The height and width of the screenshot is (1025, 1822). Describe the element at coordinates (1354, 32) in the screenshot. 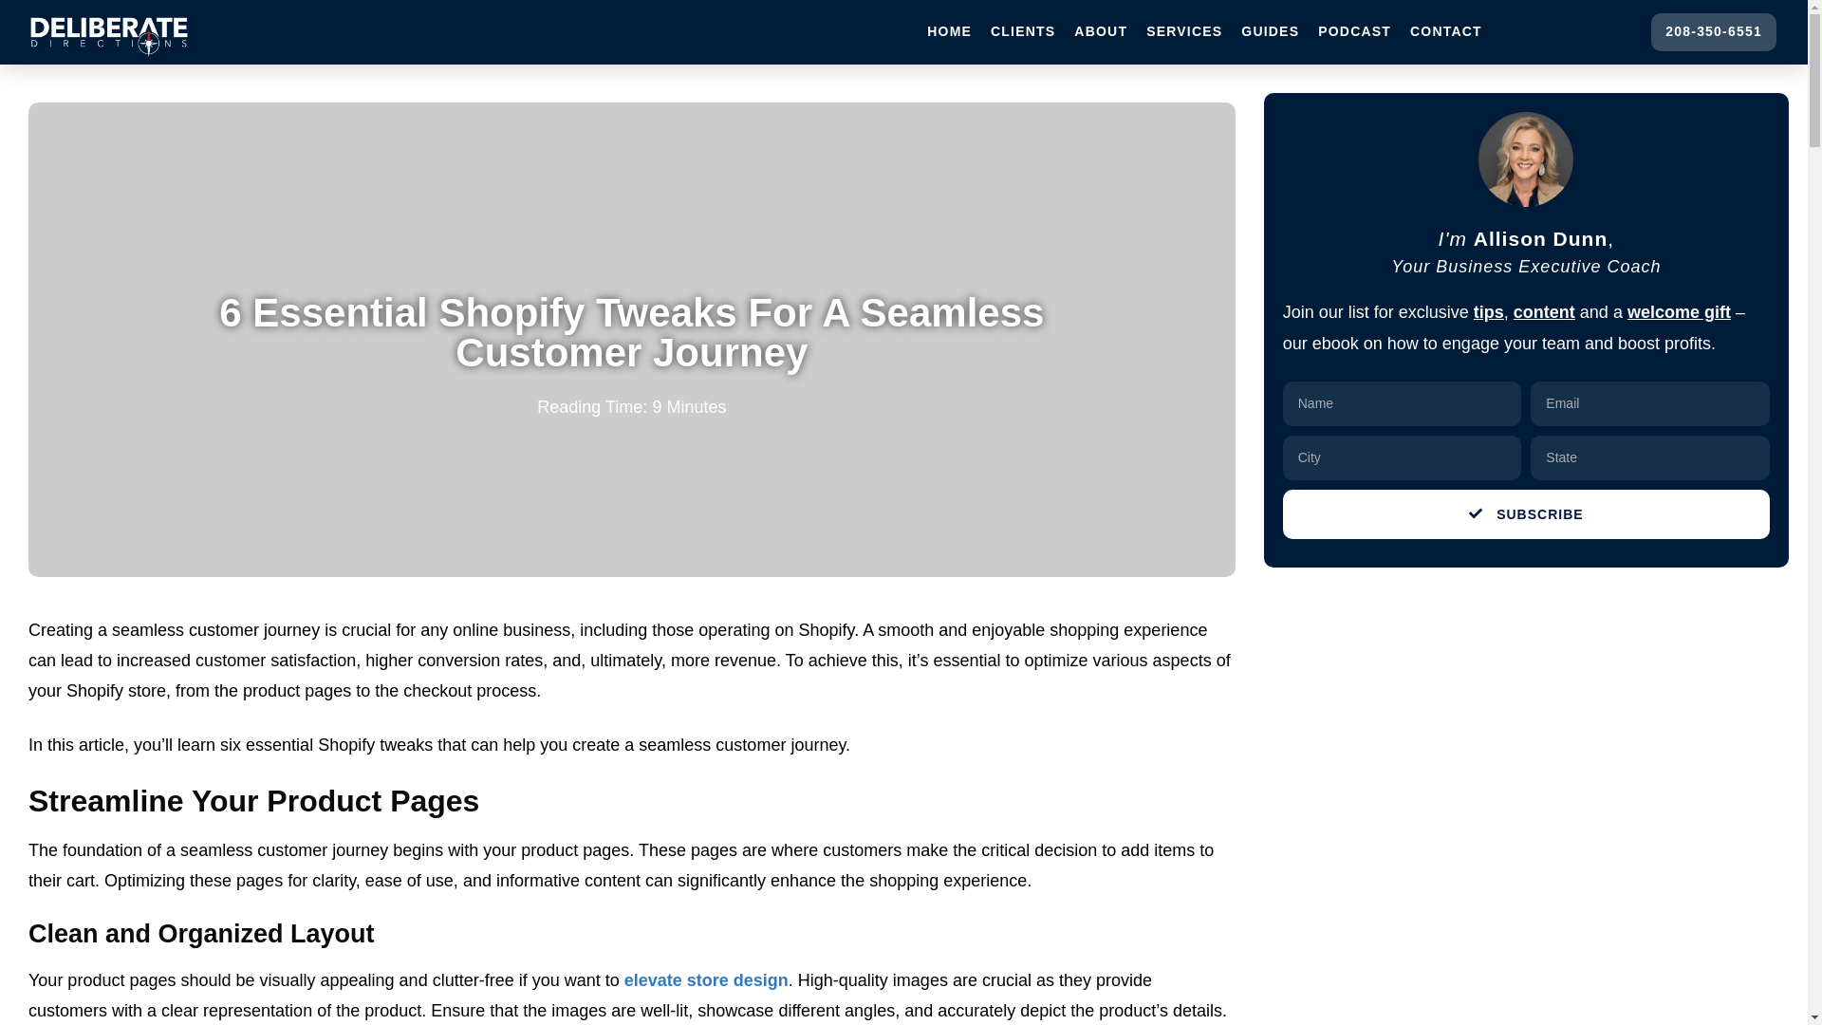

I see `PODCAST` at that location.